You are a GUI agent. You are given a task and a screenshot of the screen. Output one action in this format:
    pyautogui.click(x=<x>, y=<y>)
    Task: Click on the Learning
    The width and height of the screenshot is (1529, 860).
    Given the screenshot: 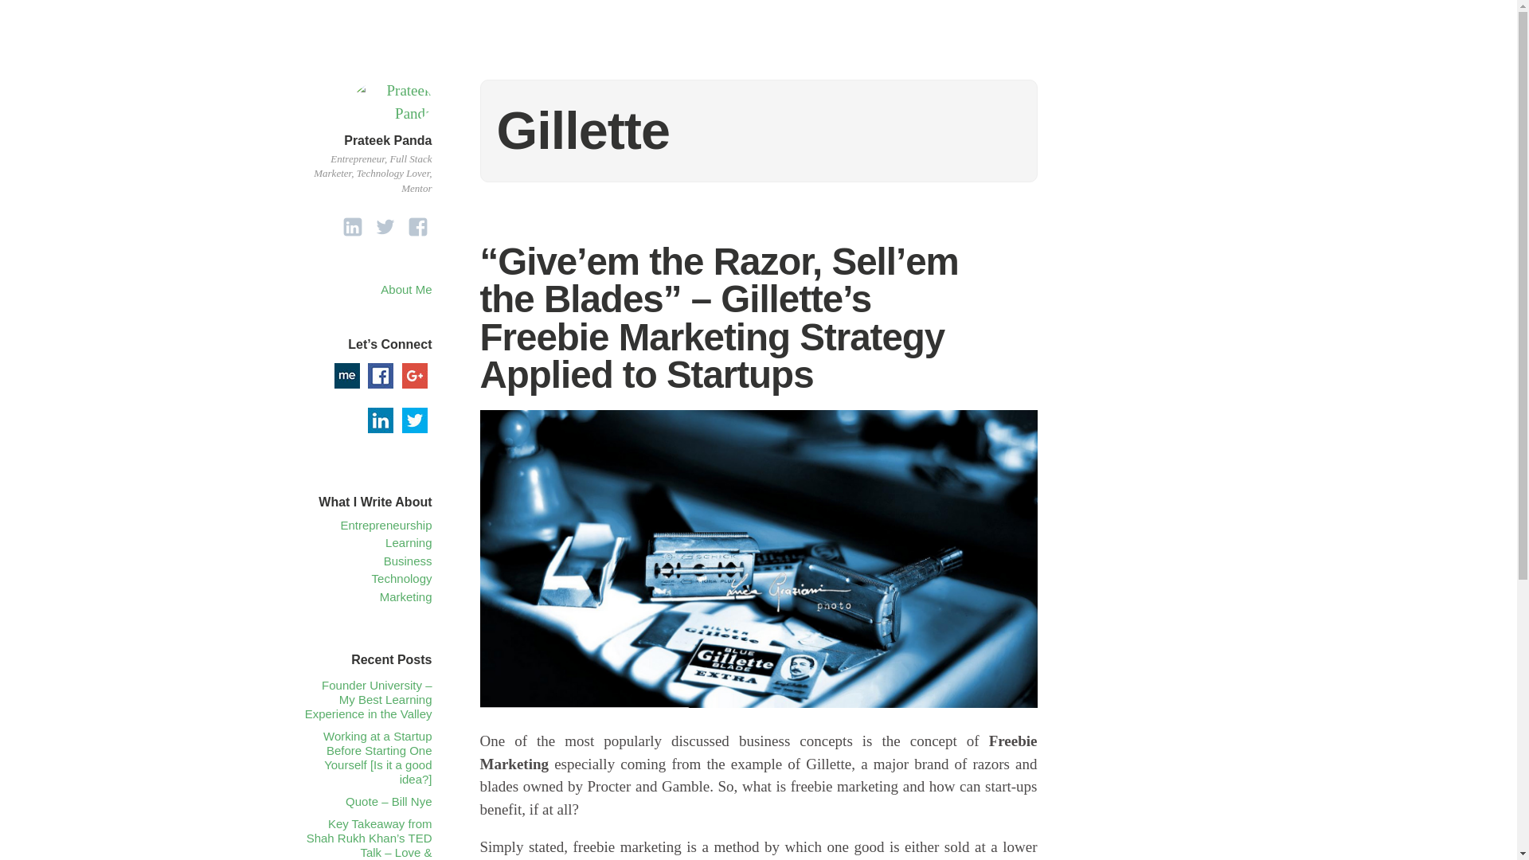 What is the action you would take?
    pyautogui.click(x=408, y=542)
    